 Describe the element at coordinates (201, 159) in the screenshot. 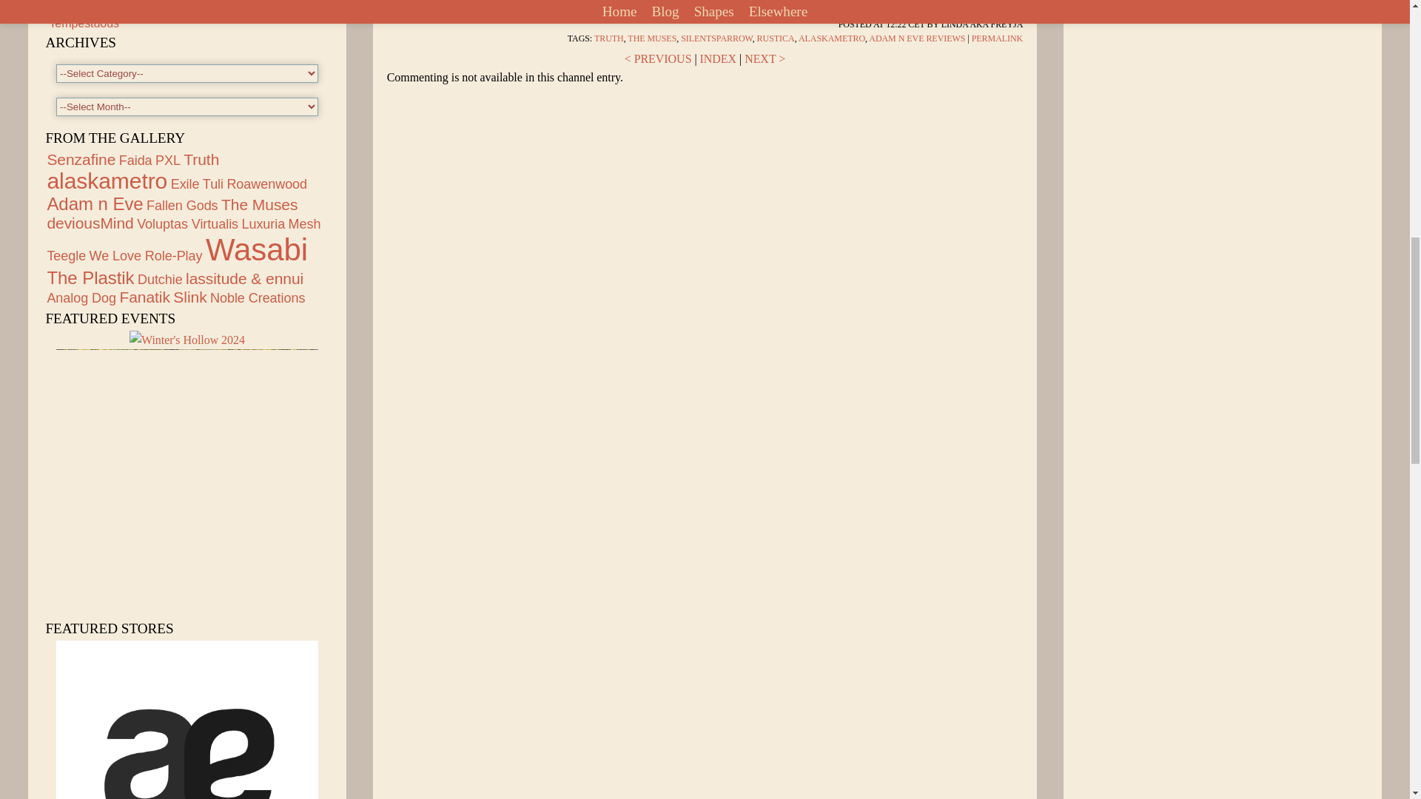

I see `Truth` at that location.